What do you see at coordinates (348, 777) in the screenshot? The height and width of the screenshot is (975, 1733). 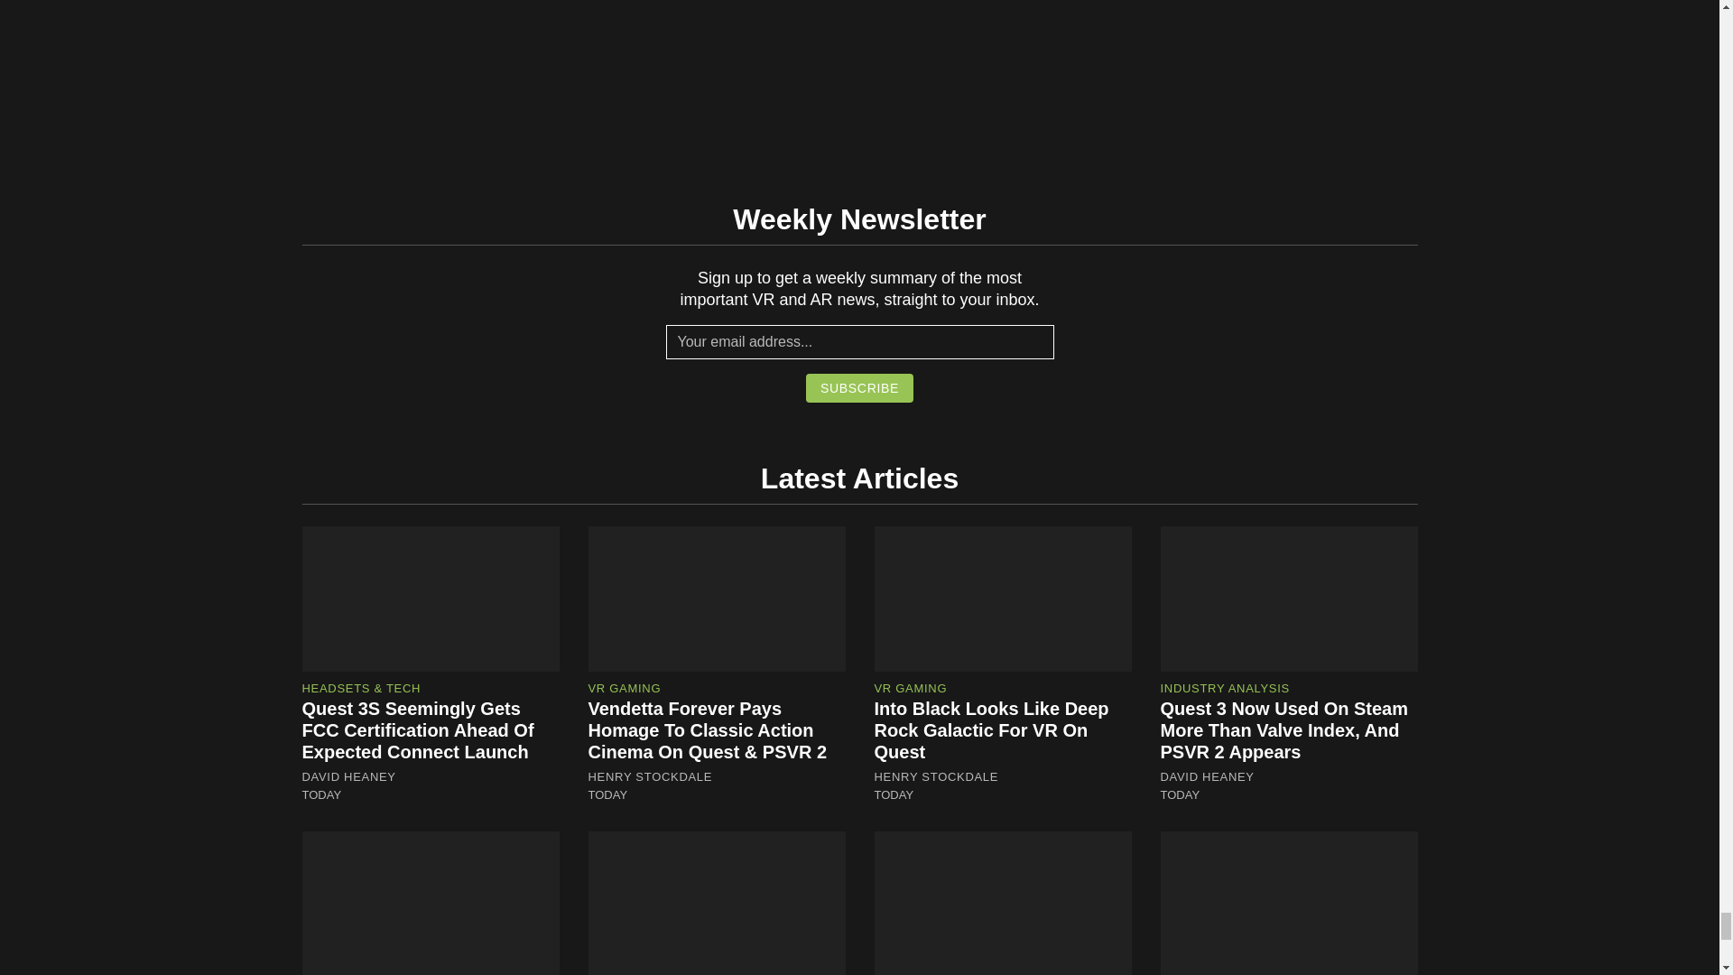 I see `DAVID HEANEY` at bounding box center [348, 777].